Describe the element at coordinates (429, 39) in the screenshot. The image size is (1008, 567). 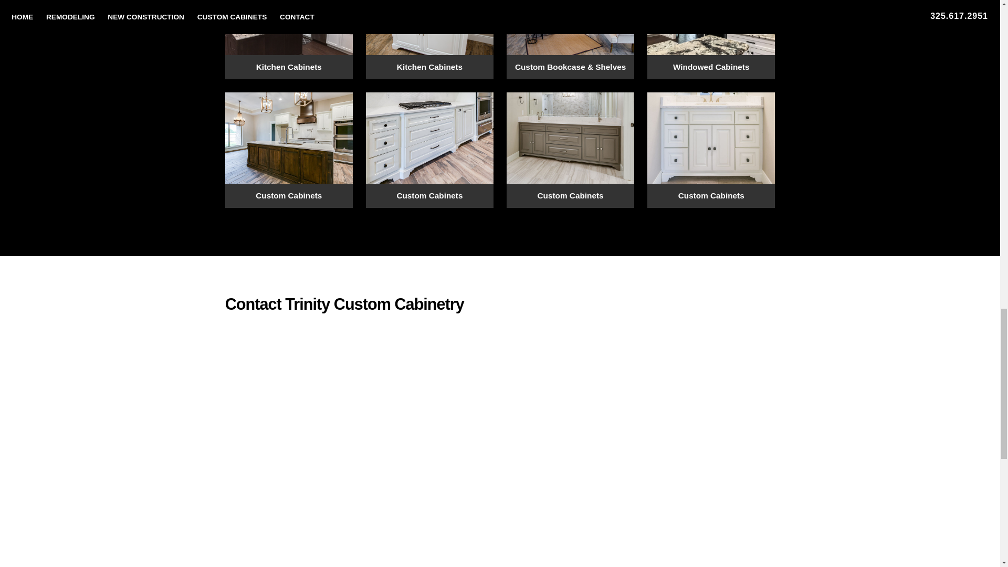
I see `Kitchen Cabinets` at that location.